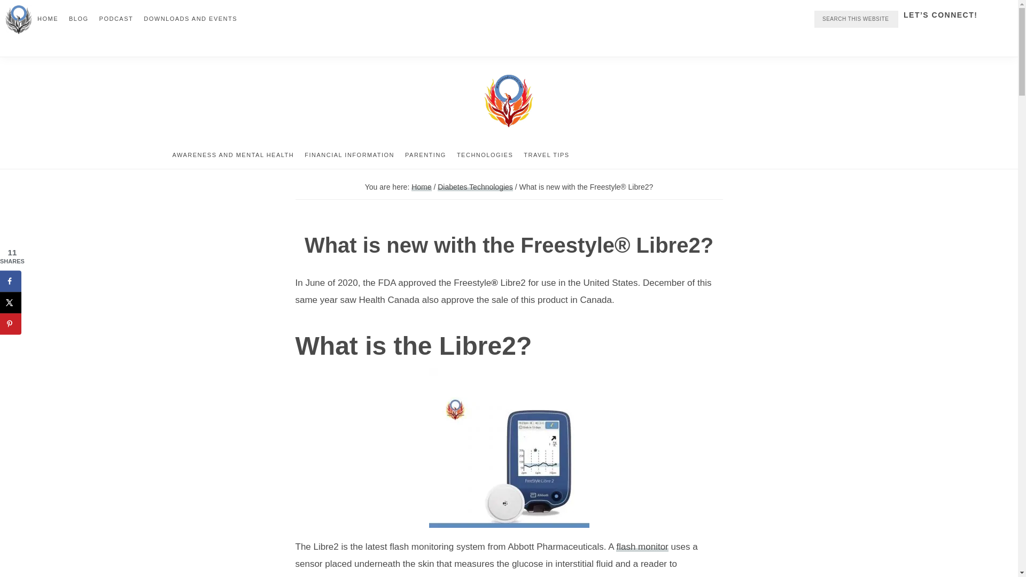  I want to click on PARENTING, so click(425, 155).